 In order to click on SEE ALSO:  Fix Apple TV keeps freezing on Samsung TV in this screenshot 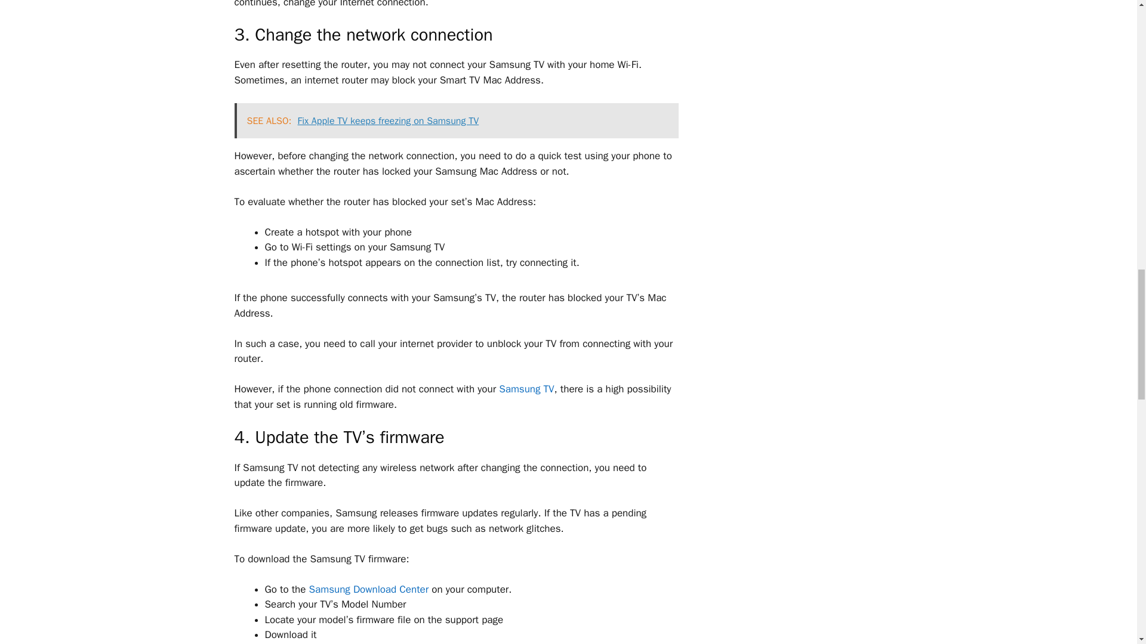, I will do `click(456, 120)`.